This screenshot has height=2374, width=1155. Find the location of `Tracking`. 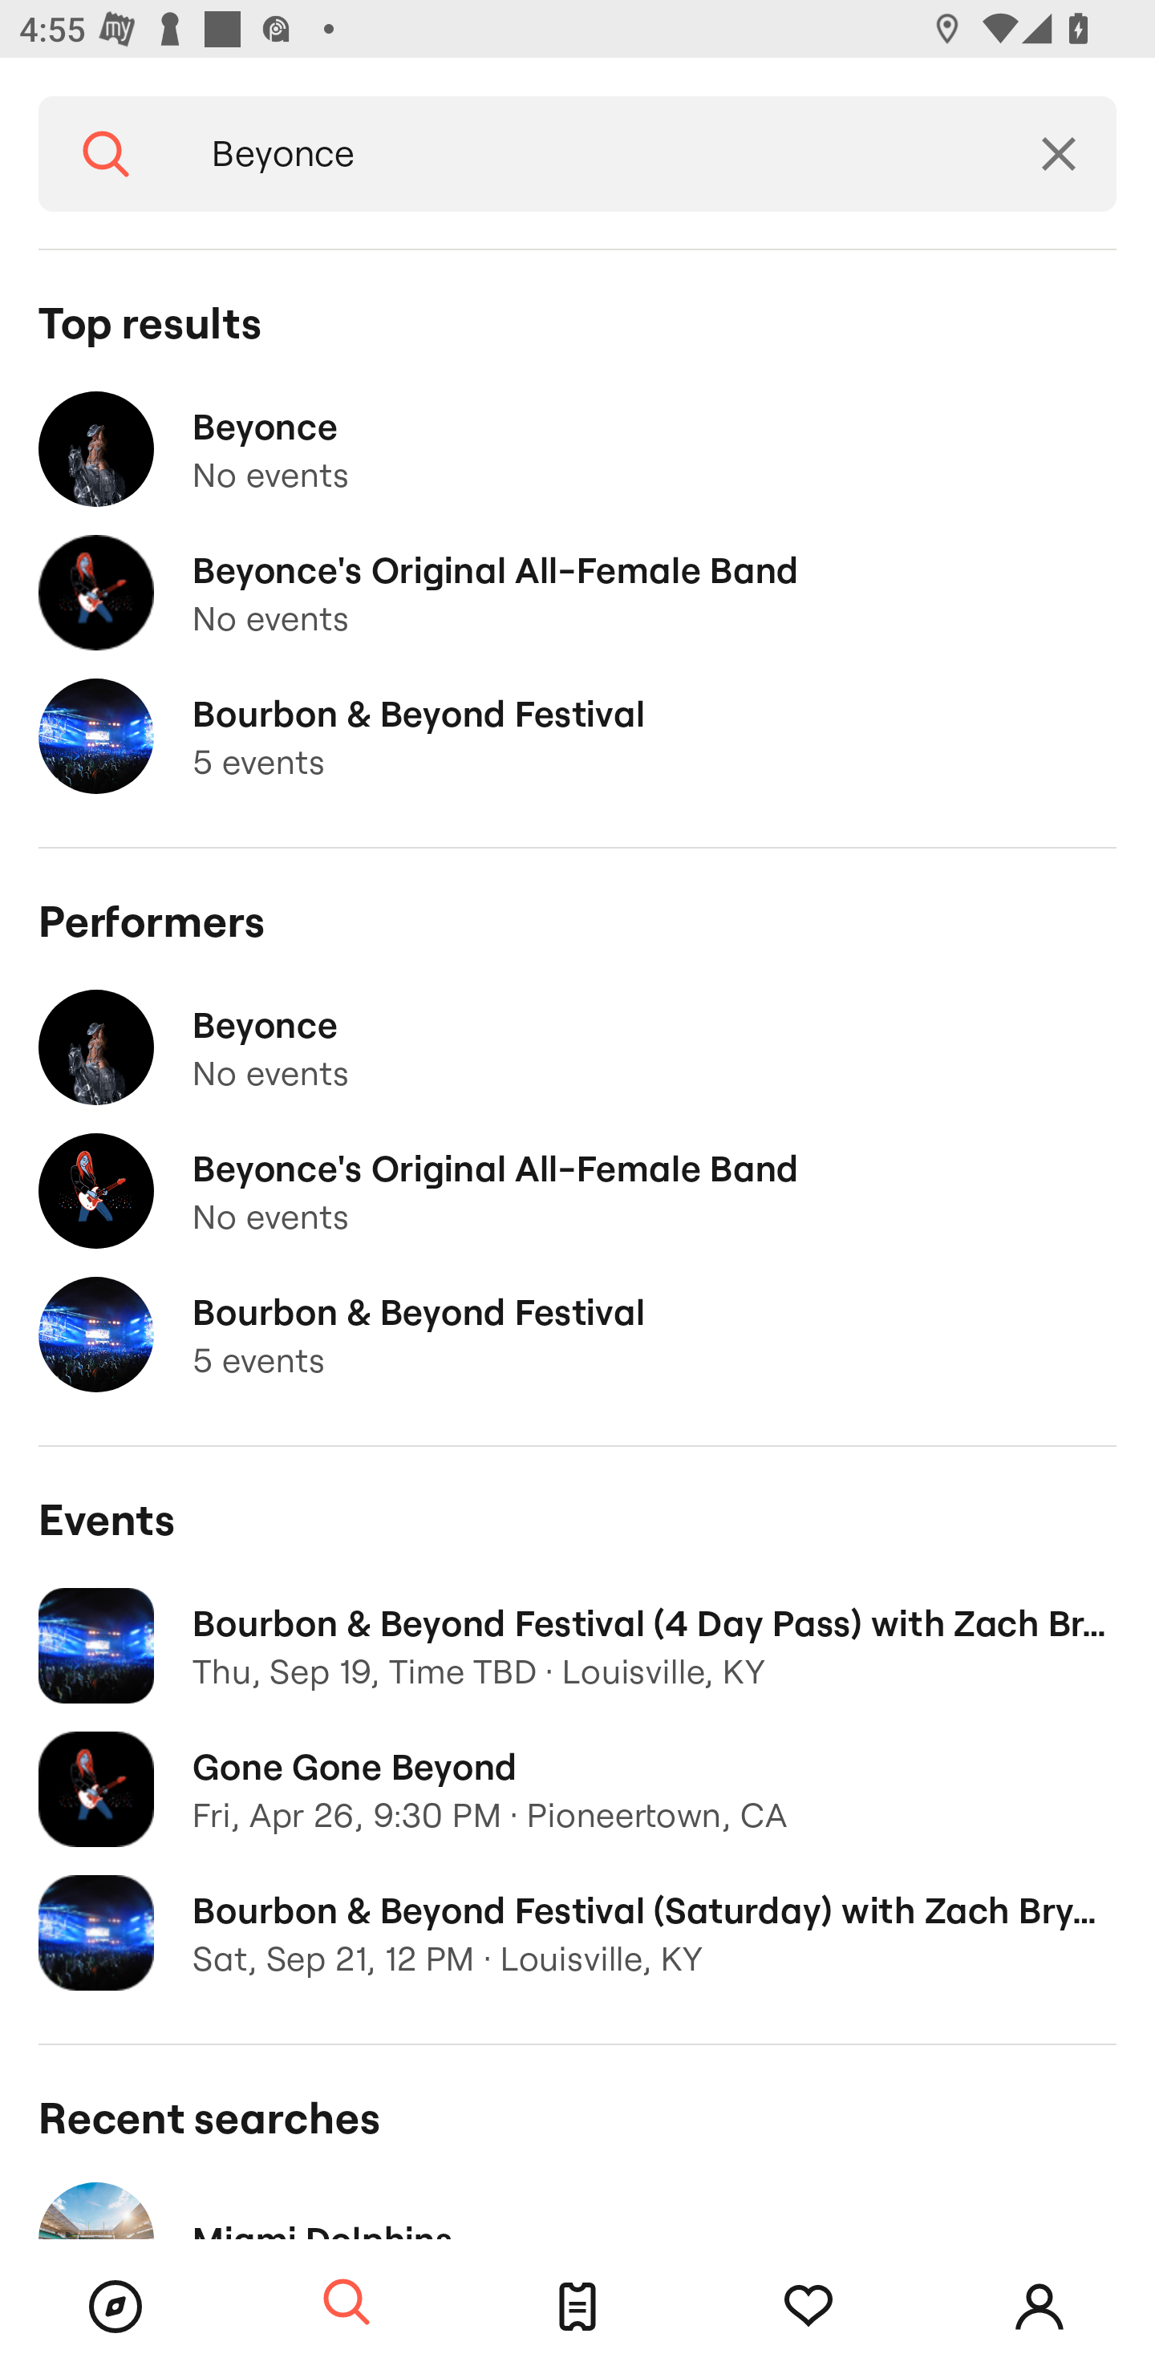

Tracking is located at coordinates (808, 2307).